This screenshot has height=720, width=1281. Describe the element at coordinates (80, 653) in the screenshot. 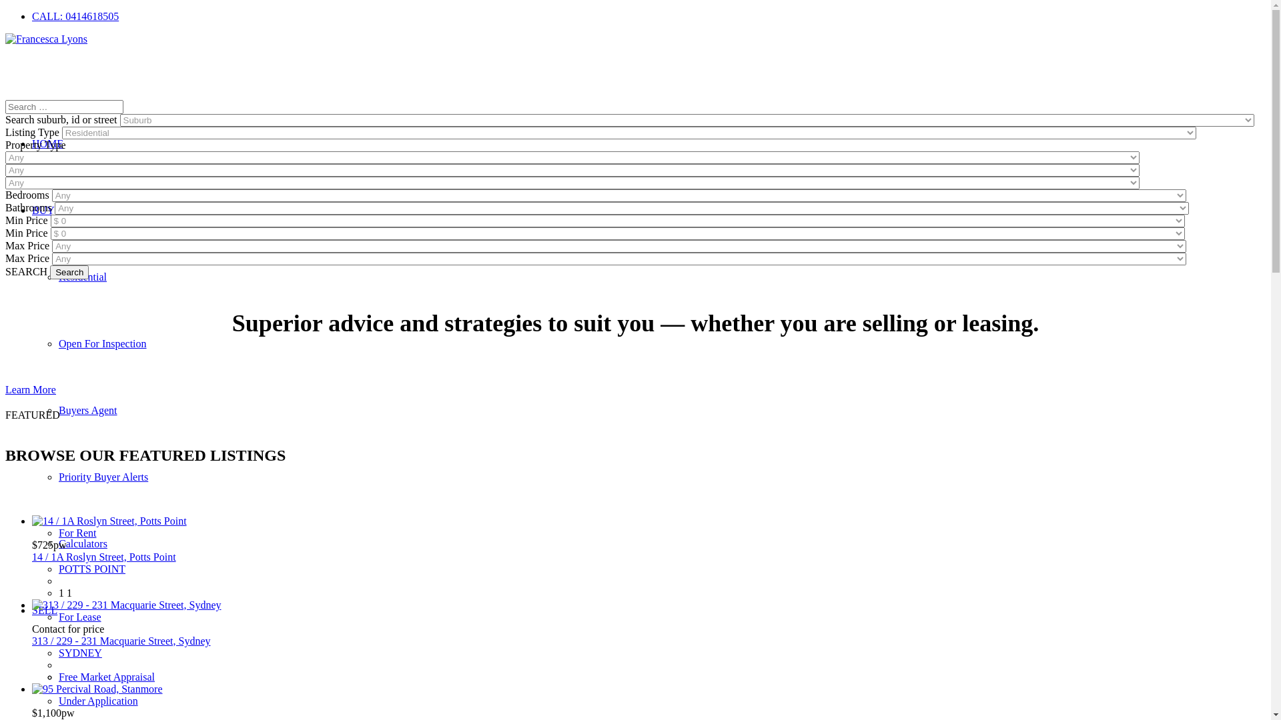

I see `SYDNEY` at that location.